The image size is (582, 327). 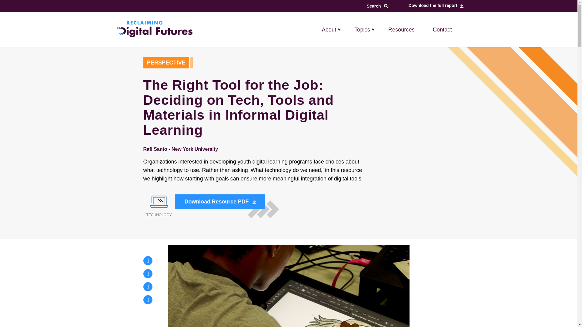 I want to click on About, so click(x=329, y=29).